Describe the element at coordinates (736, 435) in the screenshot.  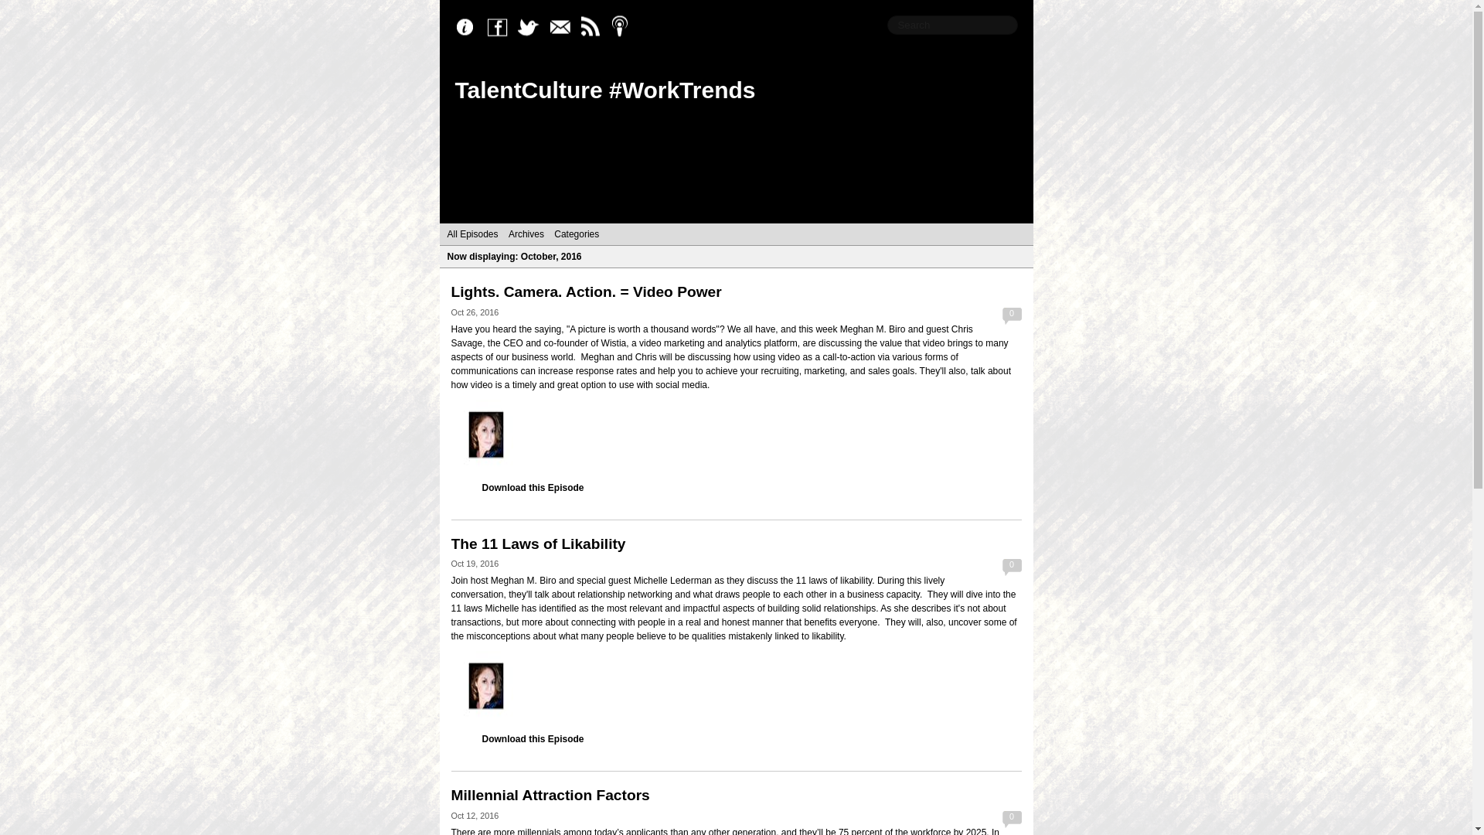
I see `Libsyn Player` at that location.